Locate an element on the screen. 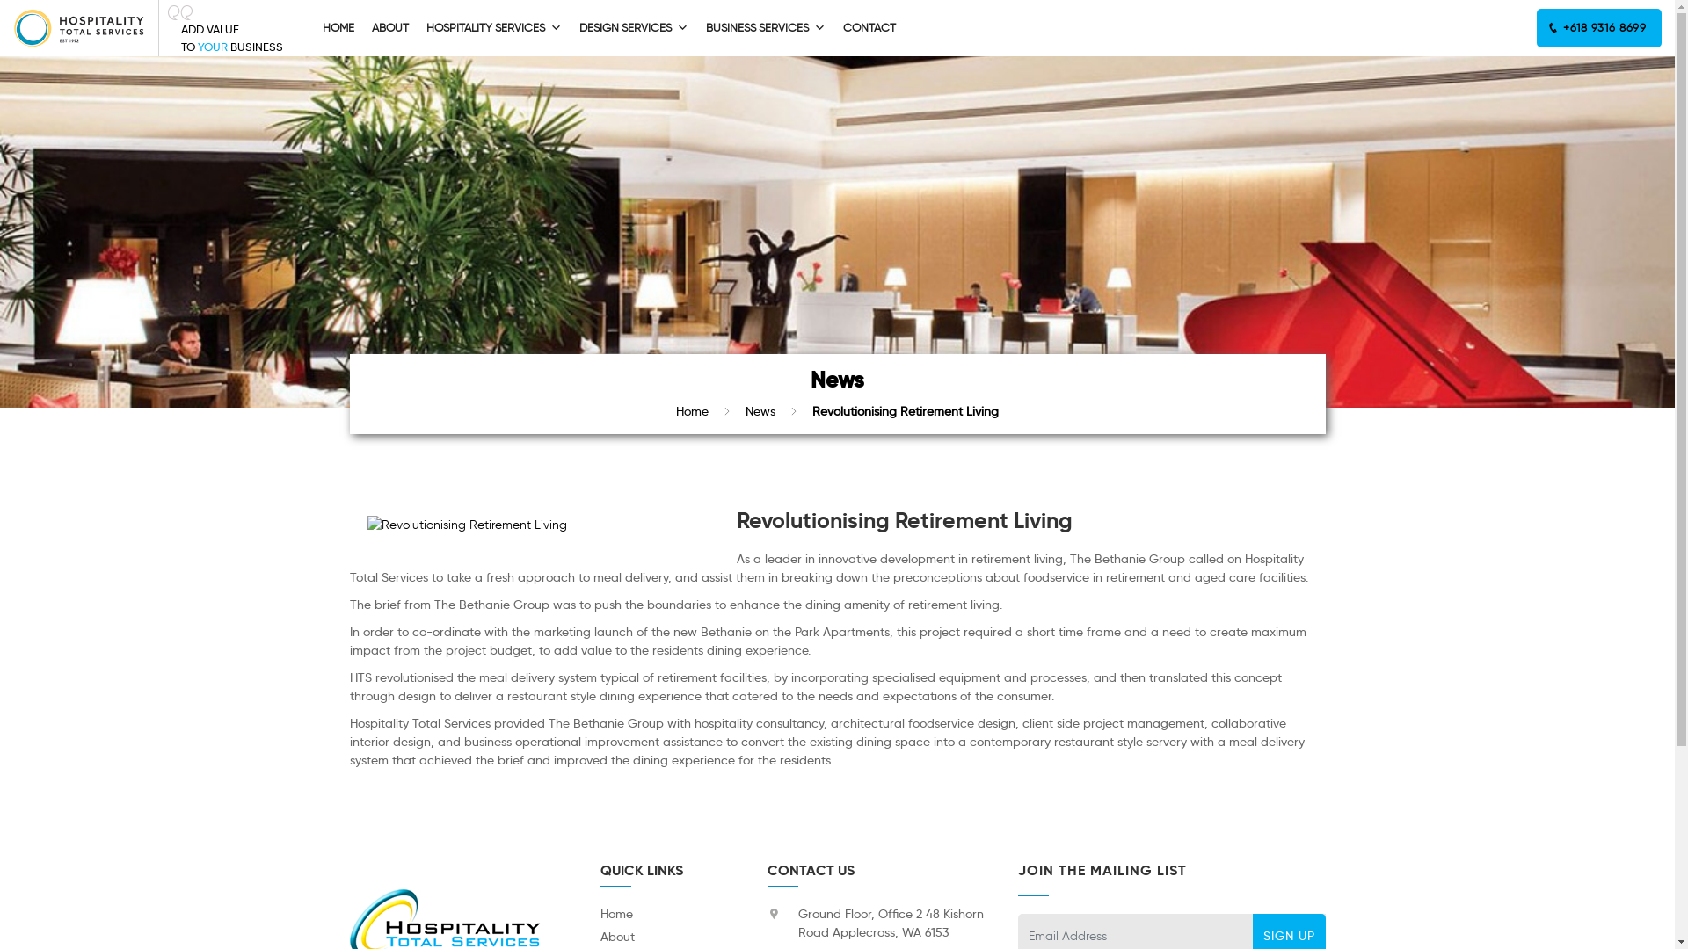 This screenshot has width=1688, height=949. hospitalitytotalservices is located at coordinates (79, 28).